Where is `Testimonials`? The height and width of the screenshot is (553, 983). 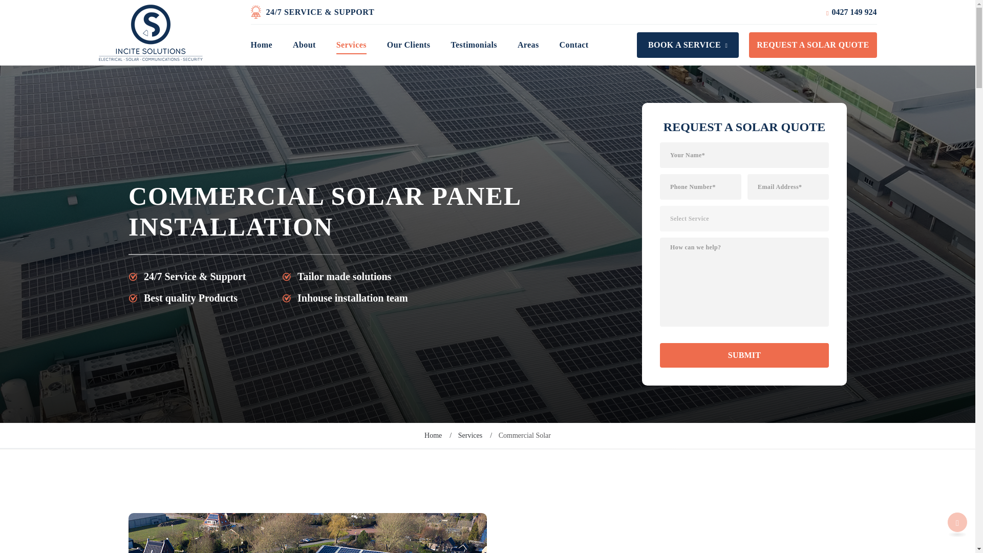
Testimonials is located at coordinates (473, 45).